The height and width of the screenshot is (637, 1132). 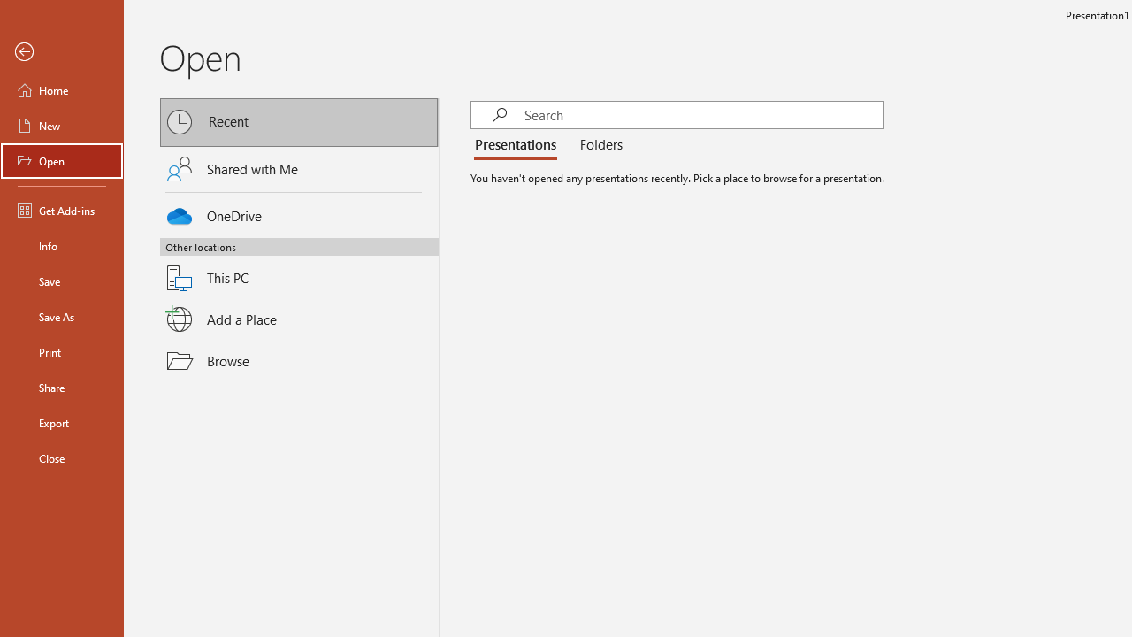 What do you see at coordinates (62, 317) in the screenshot?
I see `Save As` at bounding box center [62, 317].